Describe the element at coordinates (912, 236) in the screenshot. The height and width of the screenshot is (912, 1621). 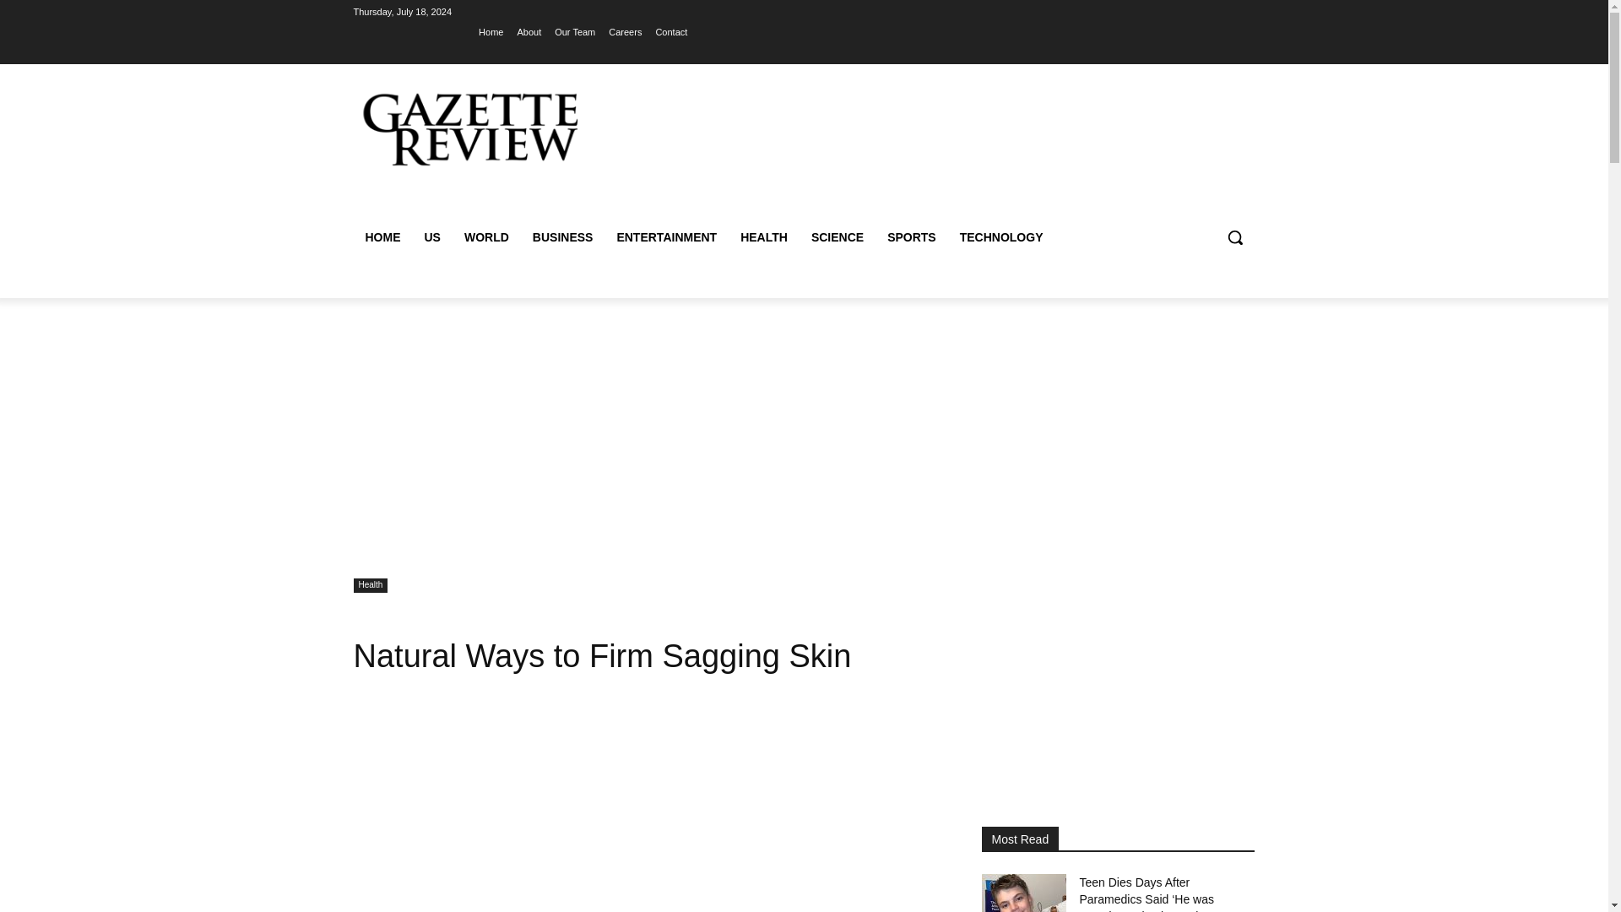
I see `SPORTS` at that location.